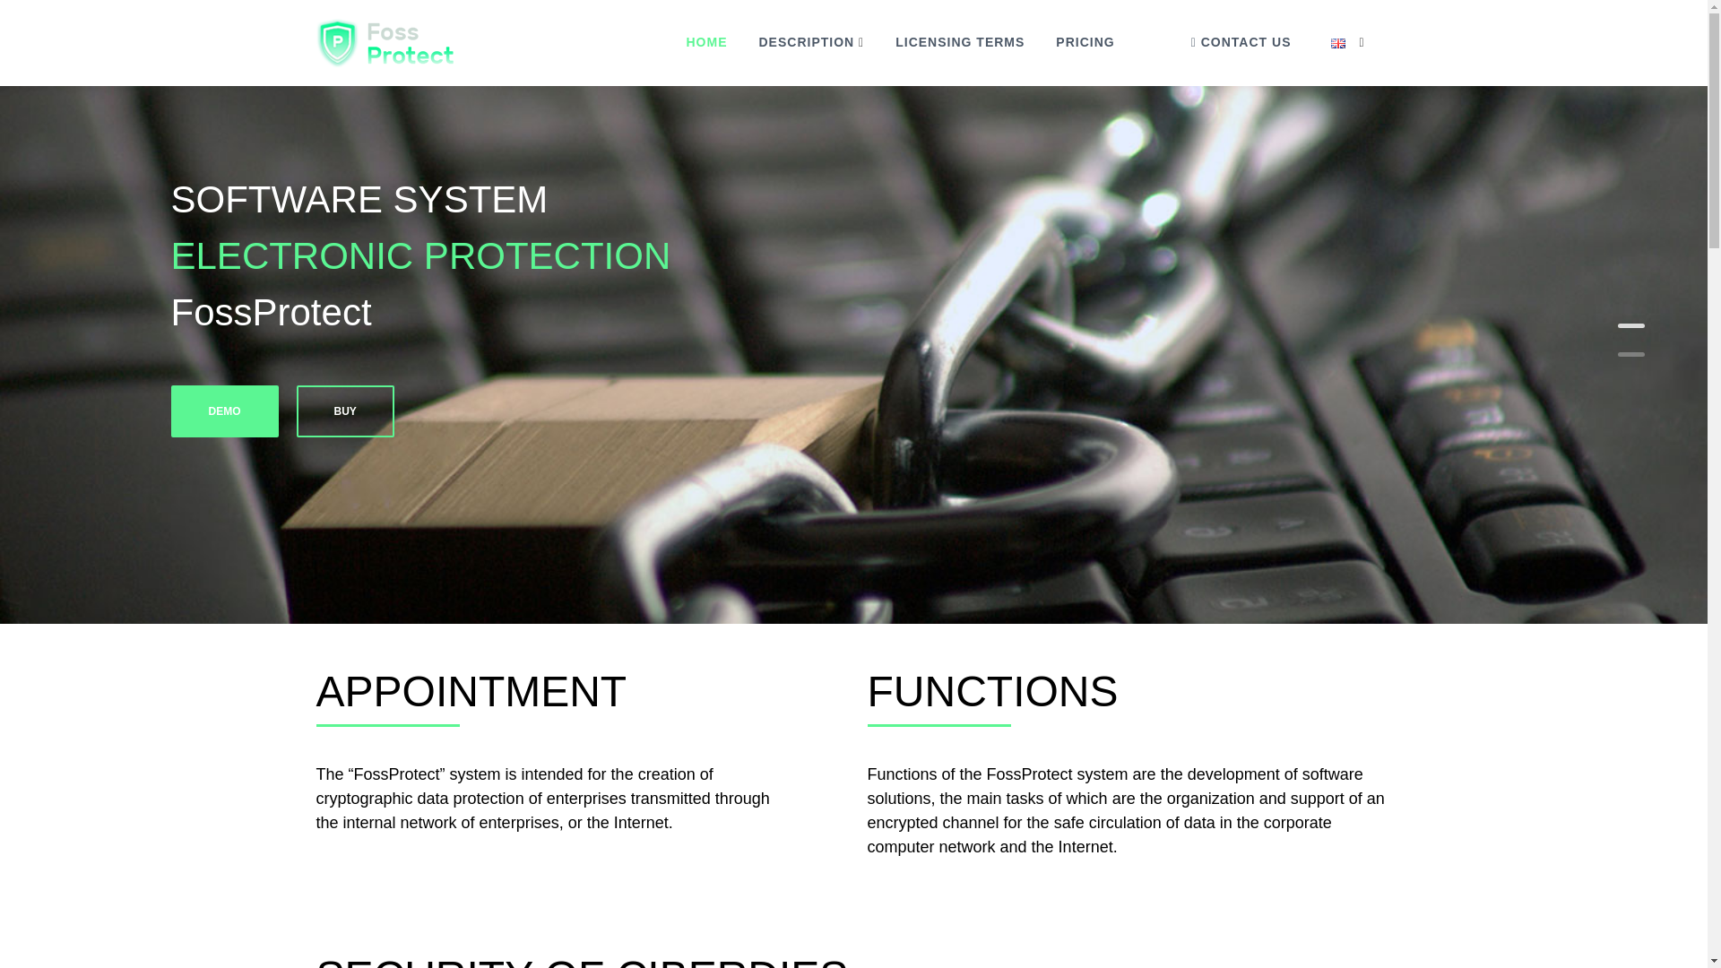  Describe the element at coordinates (344, 411) in the screenshot. I see `BUY` at that location.